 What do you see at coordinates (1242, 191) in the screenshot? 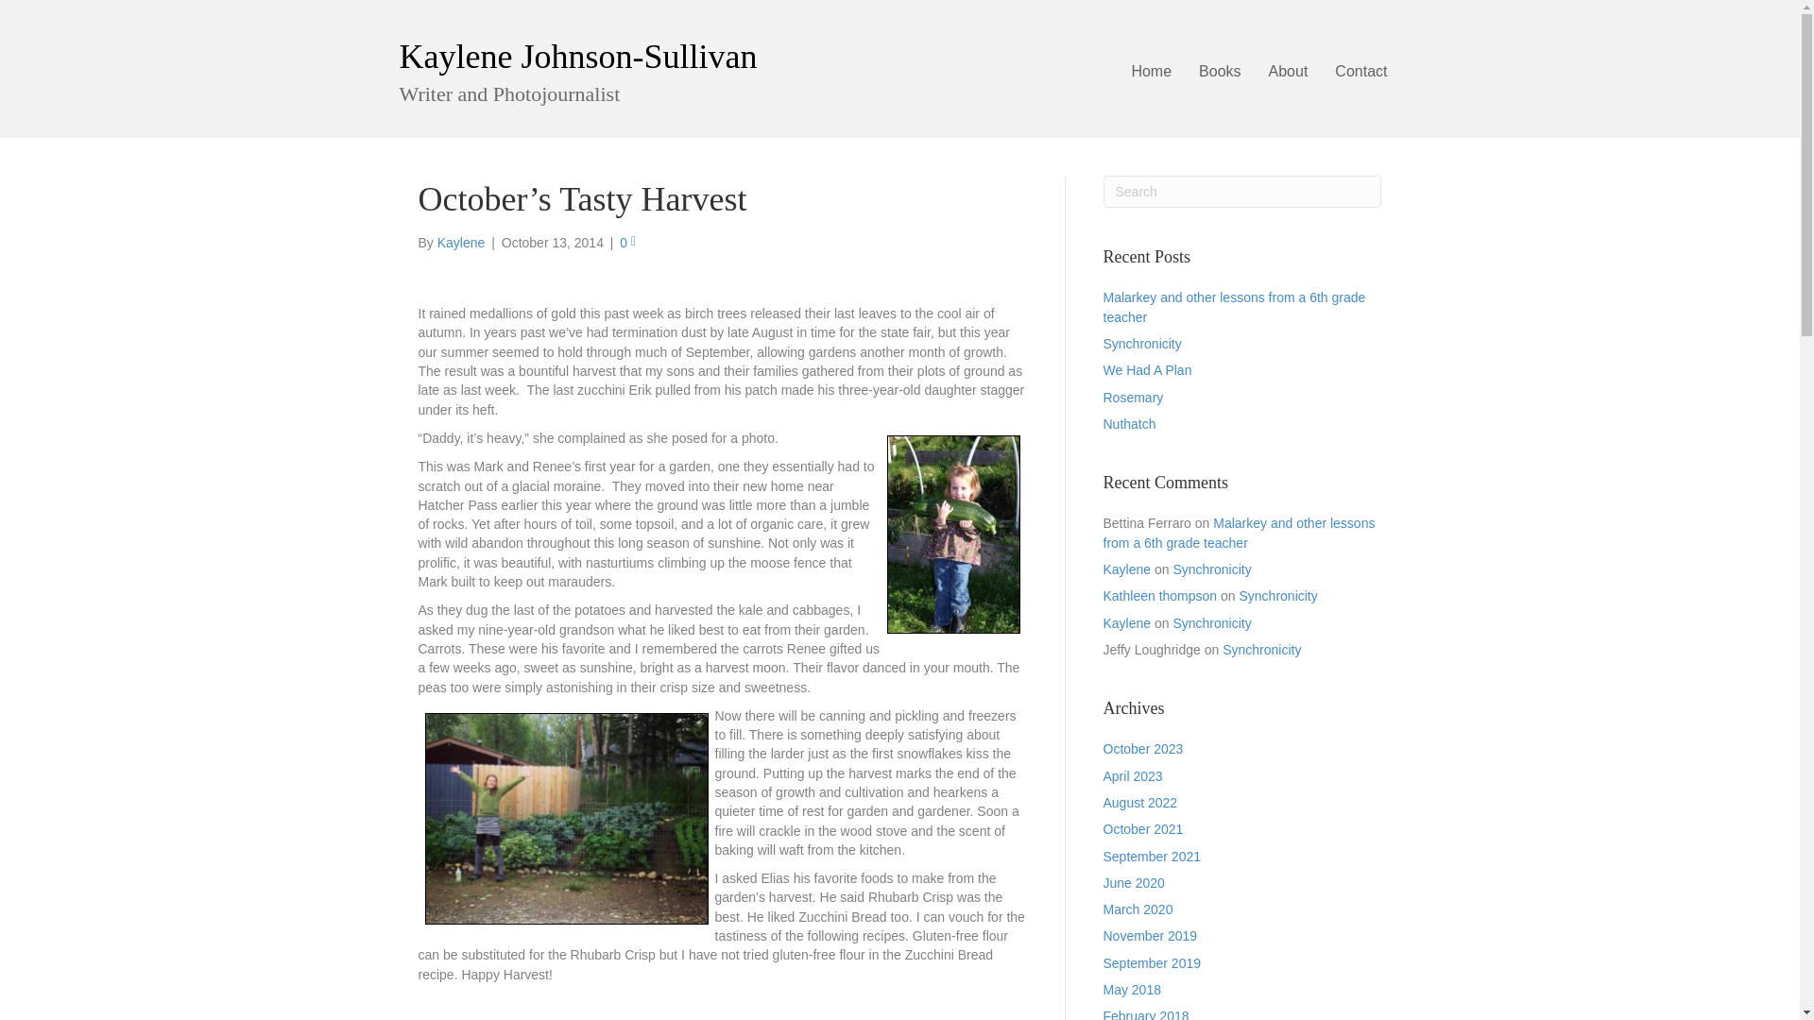
I see `Type and press Enter to search.` at bounding box center [1242, 191].